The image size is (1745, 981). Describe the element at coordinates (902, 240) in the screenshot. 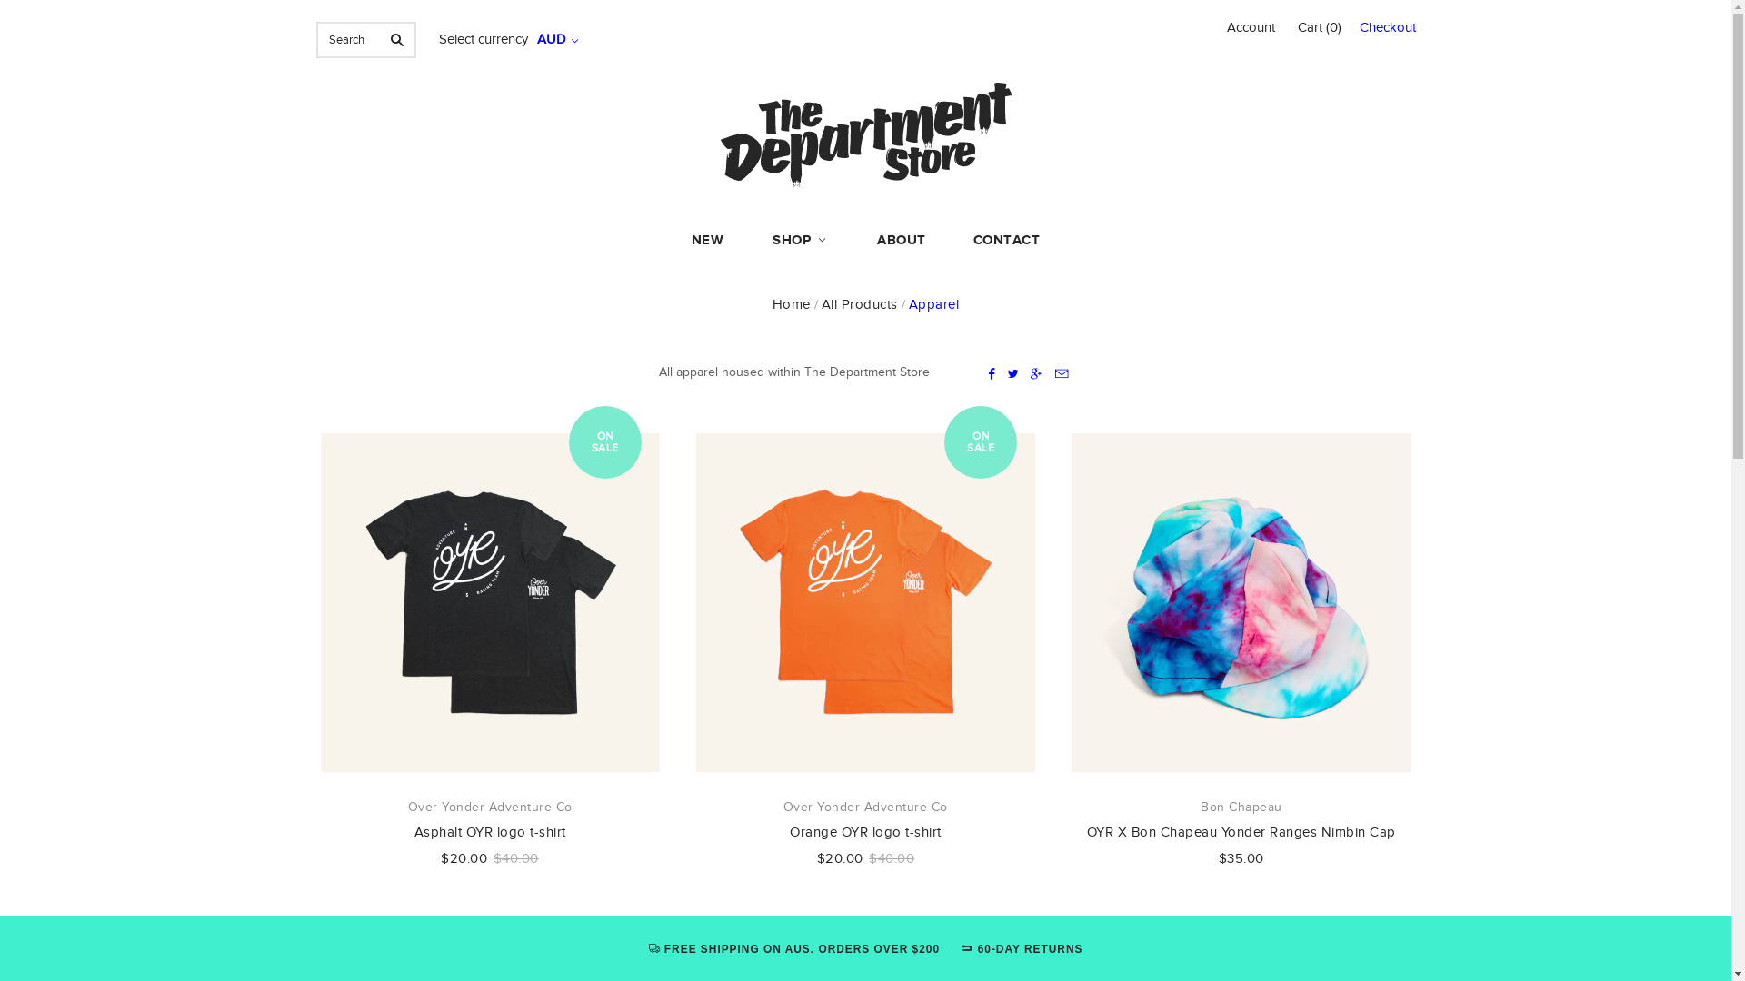

I see `ABOUT` at that location.